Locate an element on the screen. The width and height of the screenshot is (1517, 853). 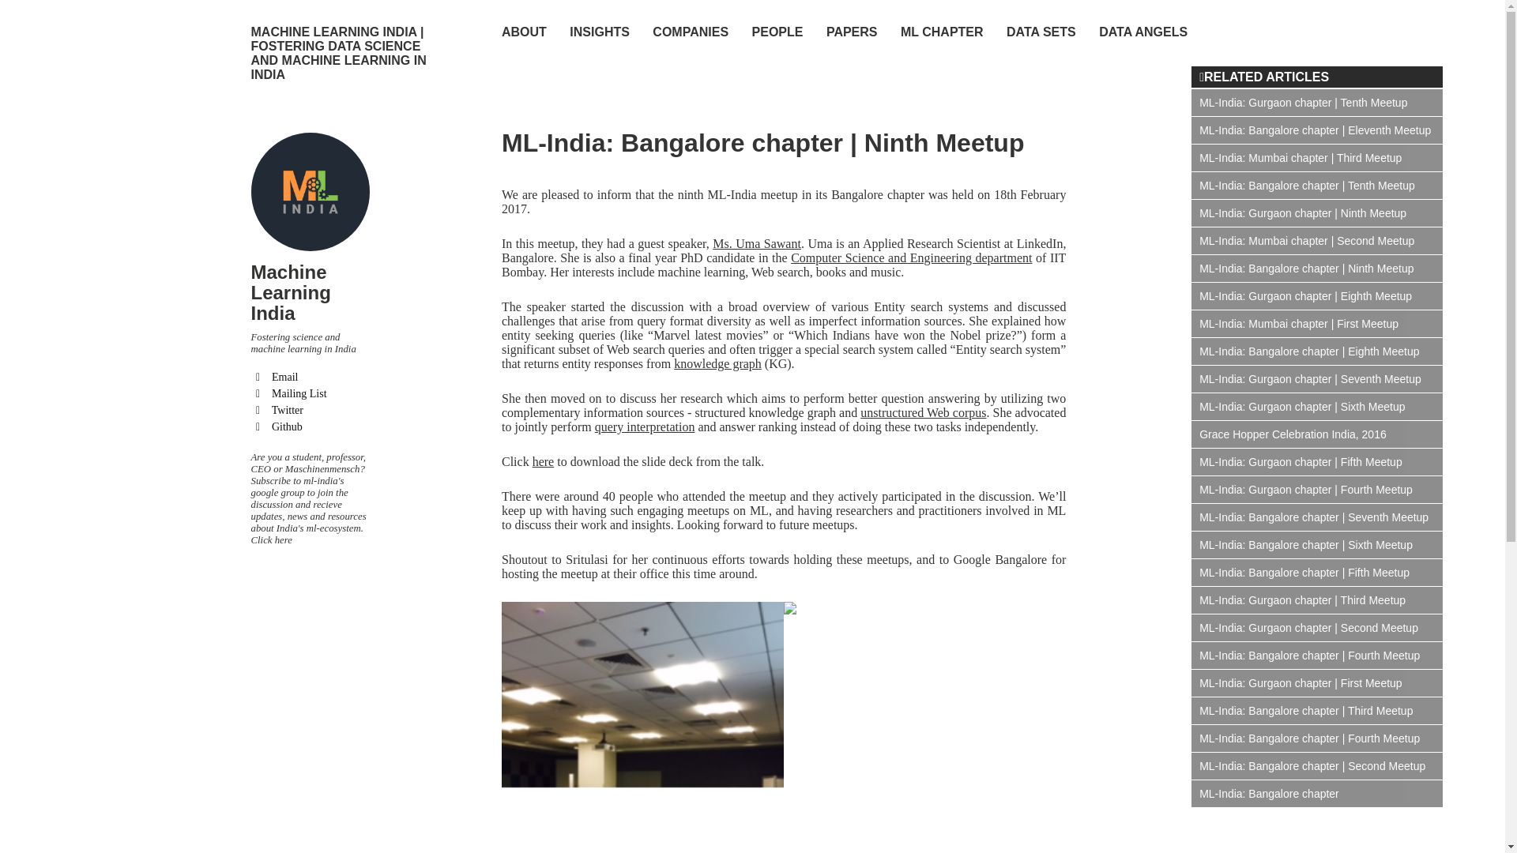
PEOPLE is located at coordinates (777, 32).